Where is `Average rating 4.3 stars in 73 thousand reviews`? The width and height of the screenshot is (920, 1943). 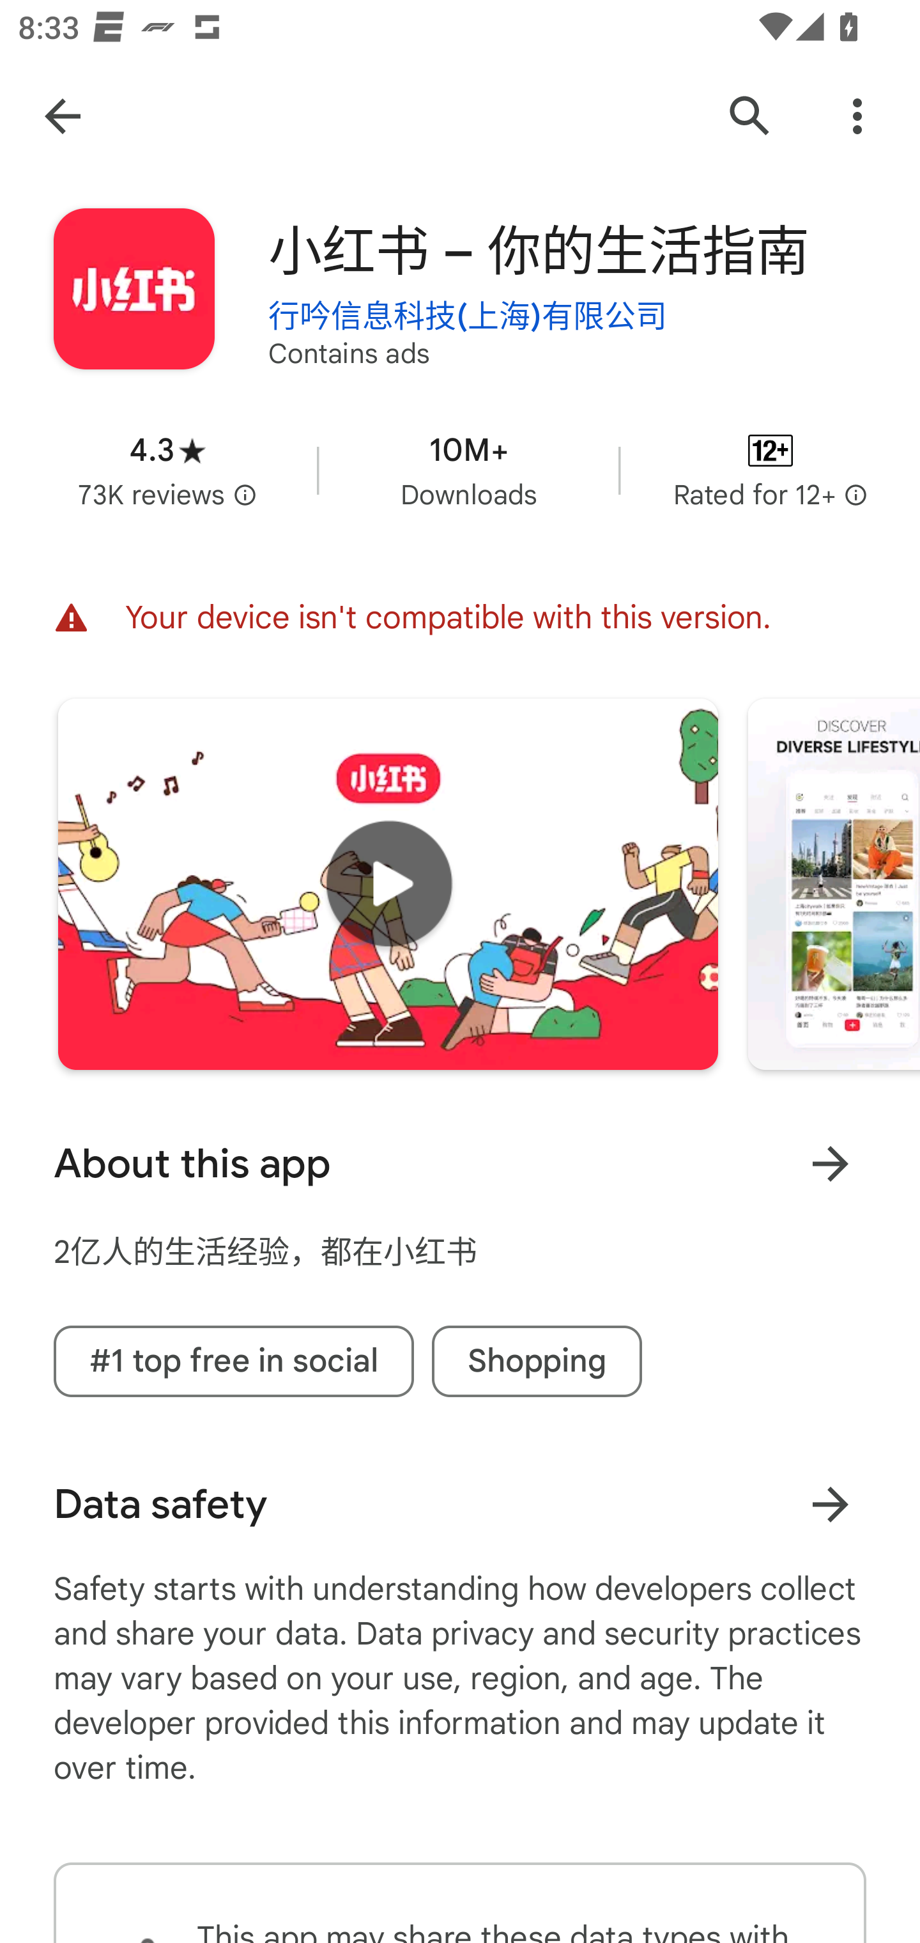
Average rating 4.3 stars in 73 thousand reviews is located at coordinates (167, 470).